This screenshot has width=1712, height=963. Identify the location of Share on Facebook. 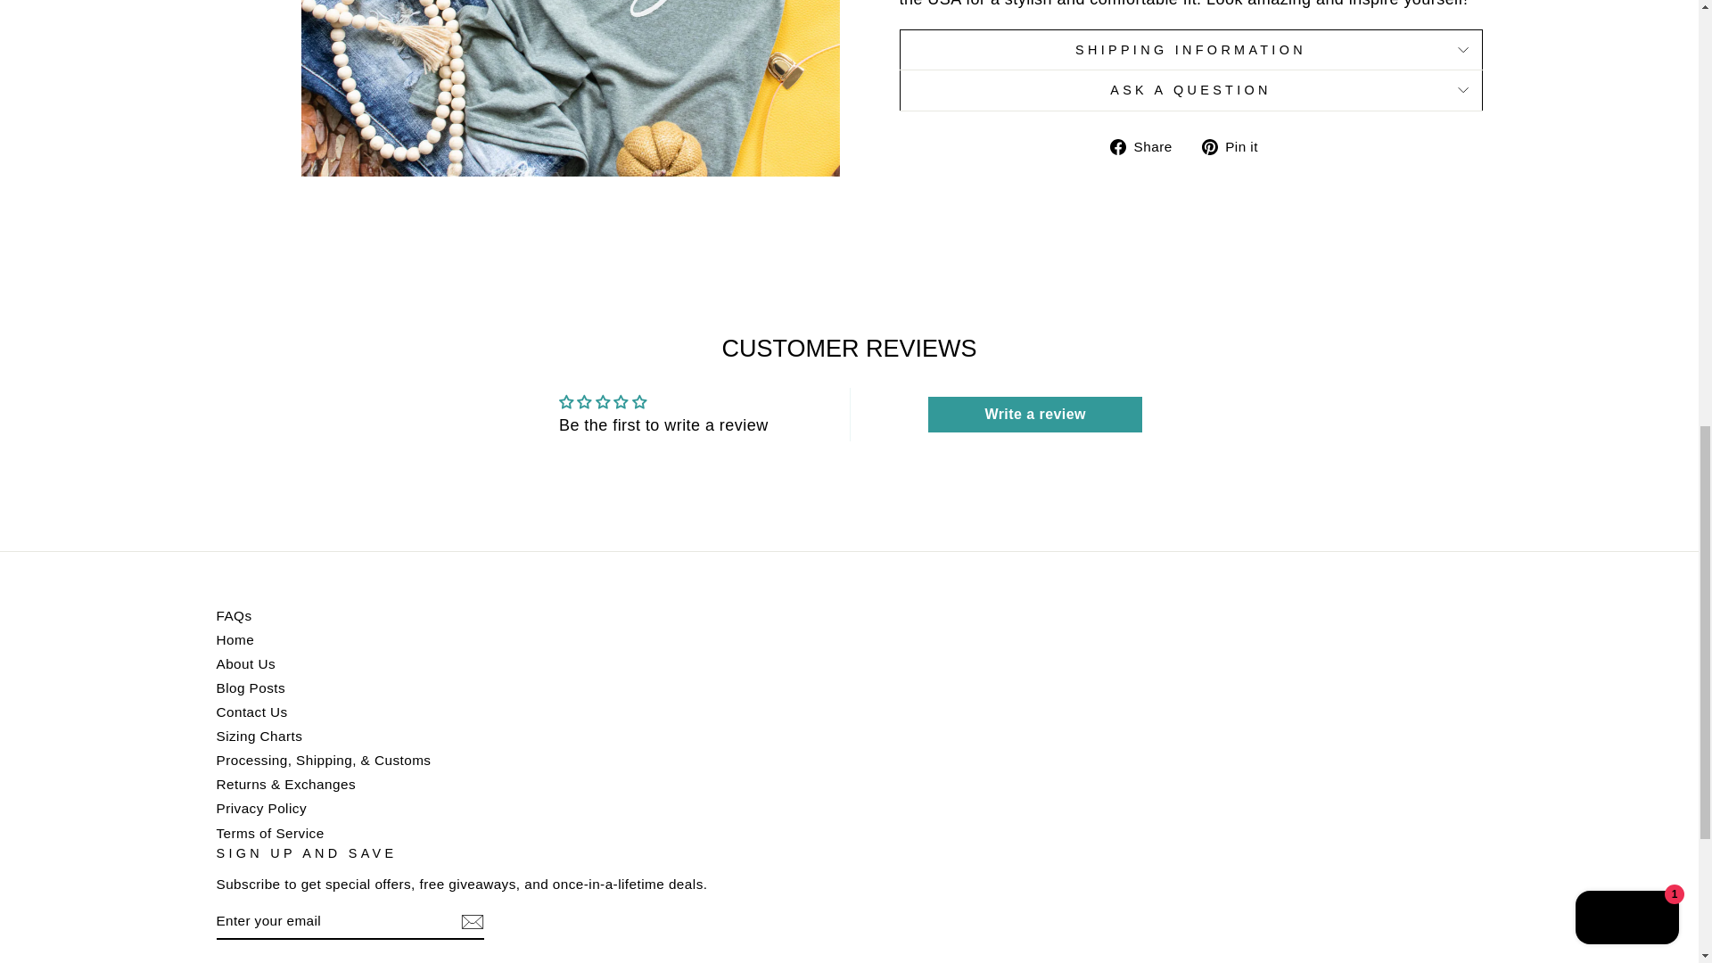
(1148, 146).